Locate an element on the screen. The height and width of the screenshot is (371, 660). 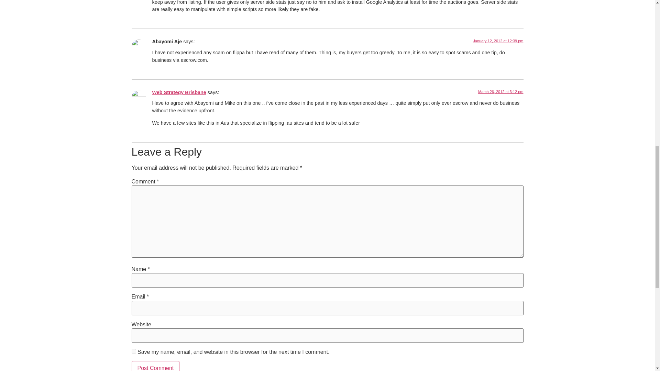
March 26, 2012 at 3:12 pm is located at coordinates (500, 92).